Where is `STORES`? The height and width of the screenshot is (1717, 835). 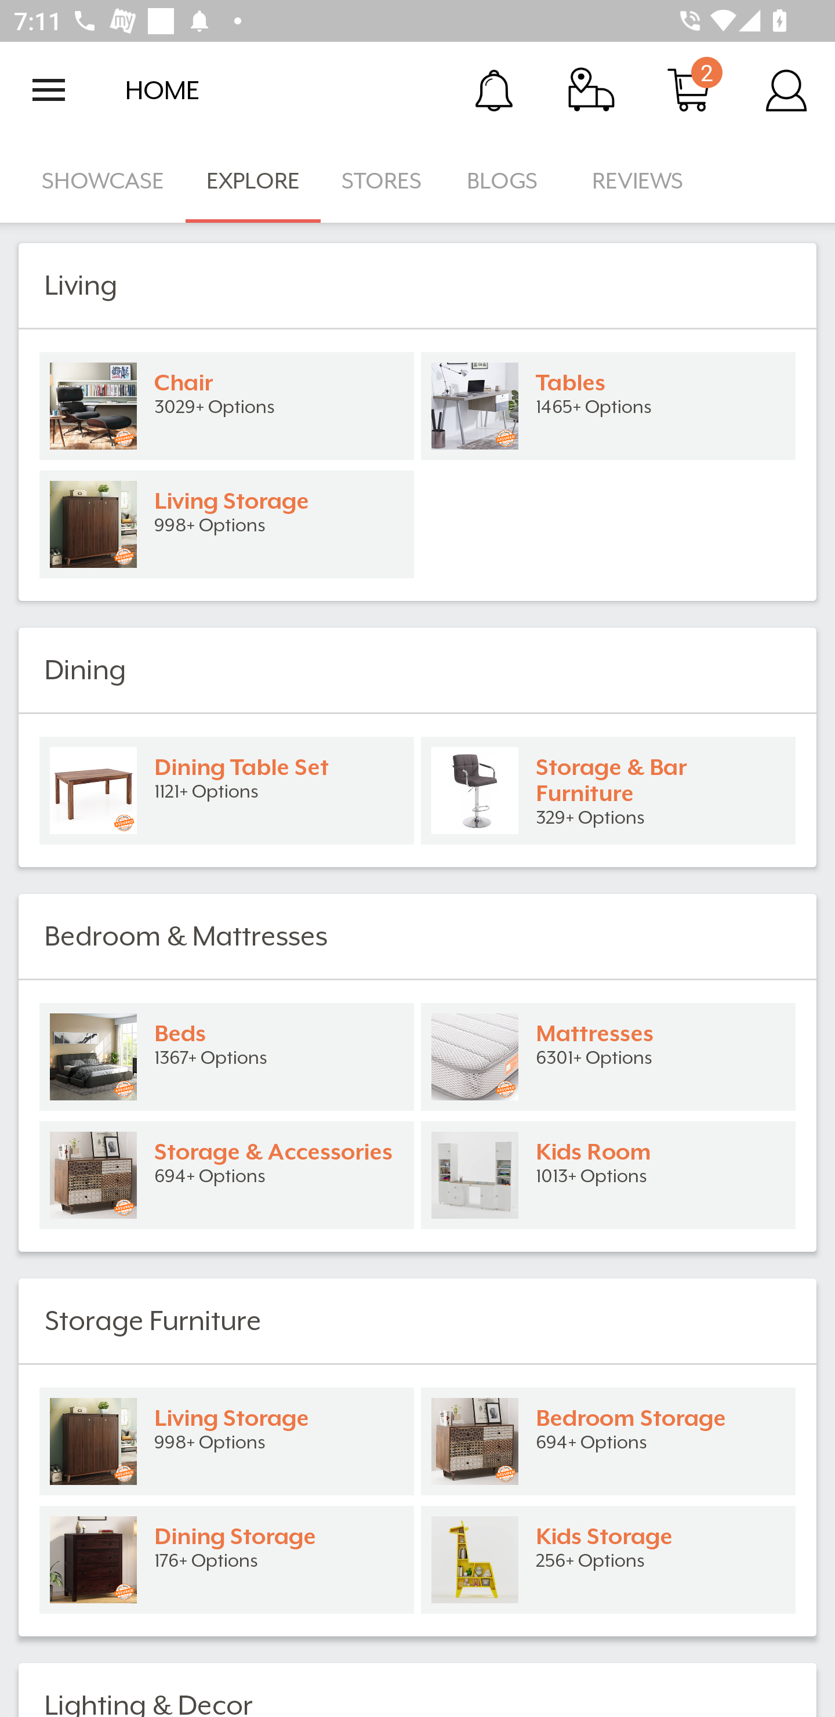 STORES is located at coordinates (383, 181).